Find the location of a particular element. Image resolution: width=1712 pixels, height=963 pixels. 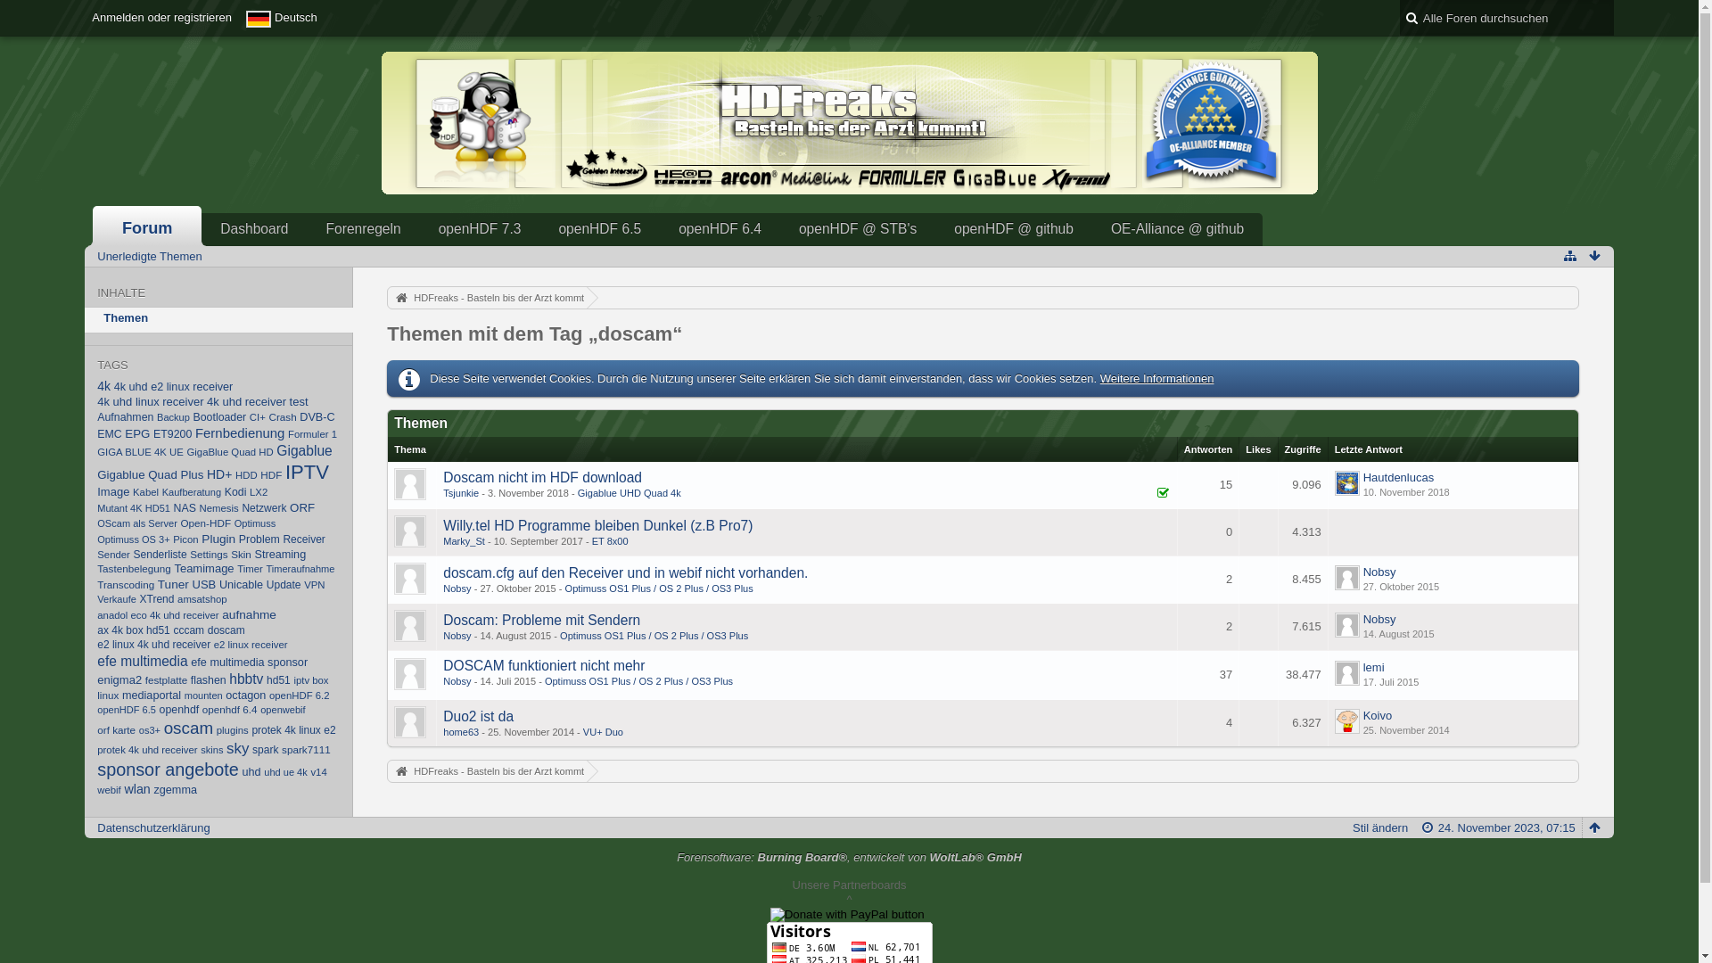

Doscam nicht im HDF download is located at coordinates (542, 478).